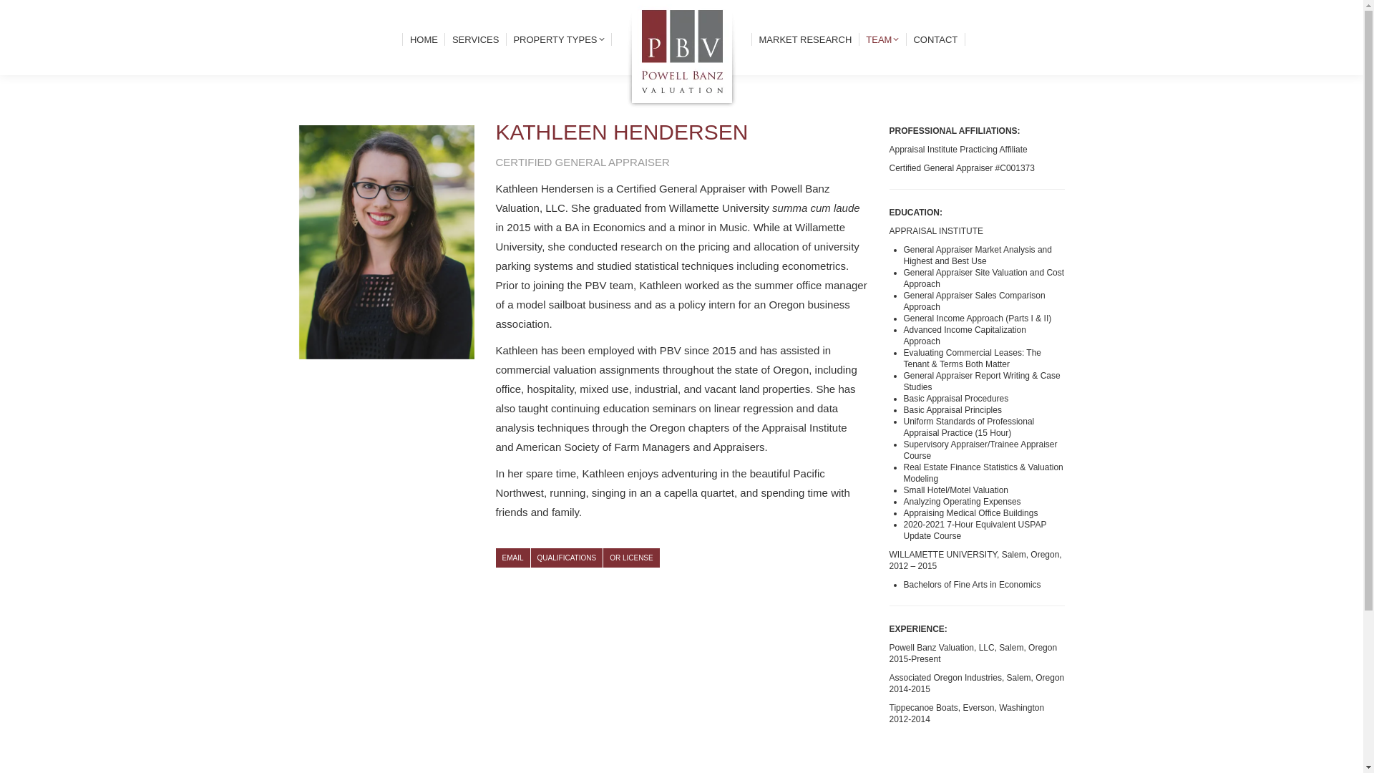  I want to click on SERVICES, so click(475, 39).